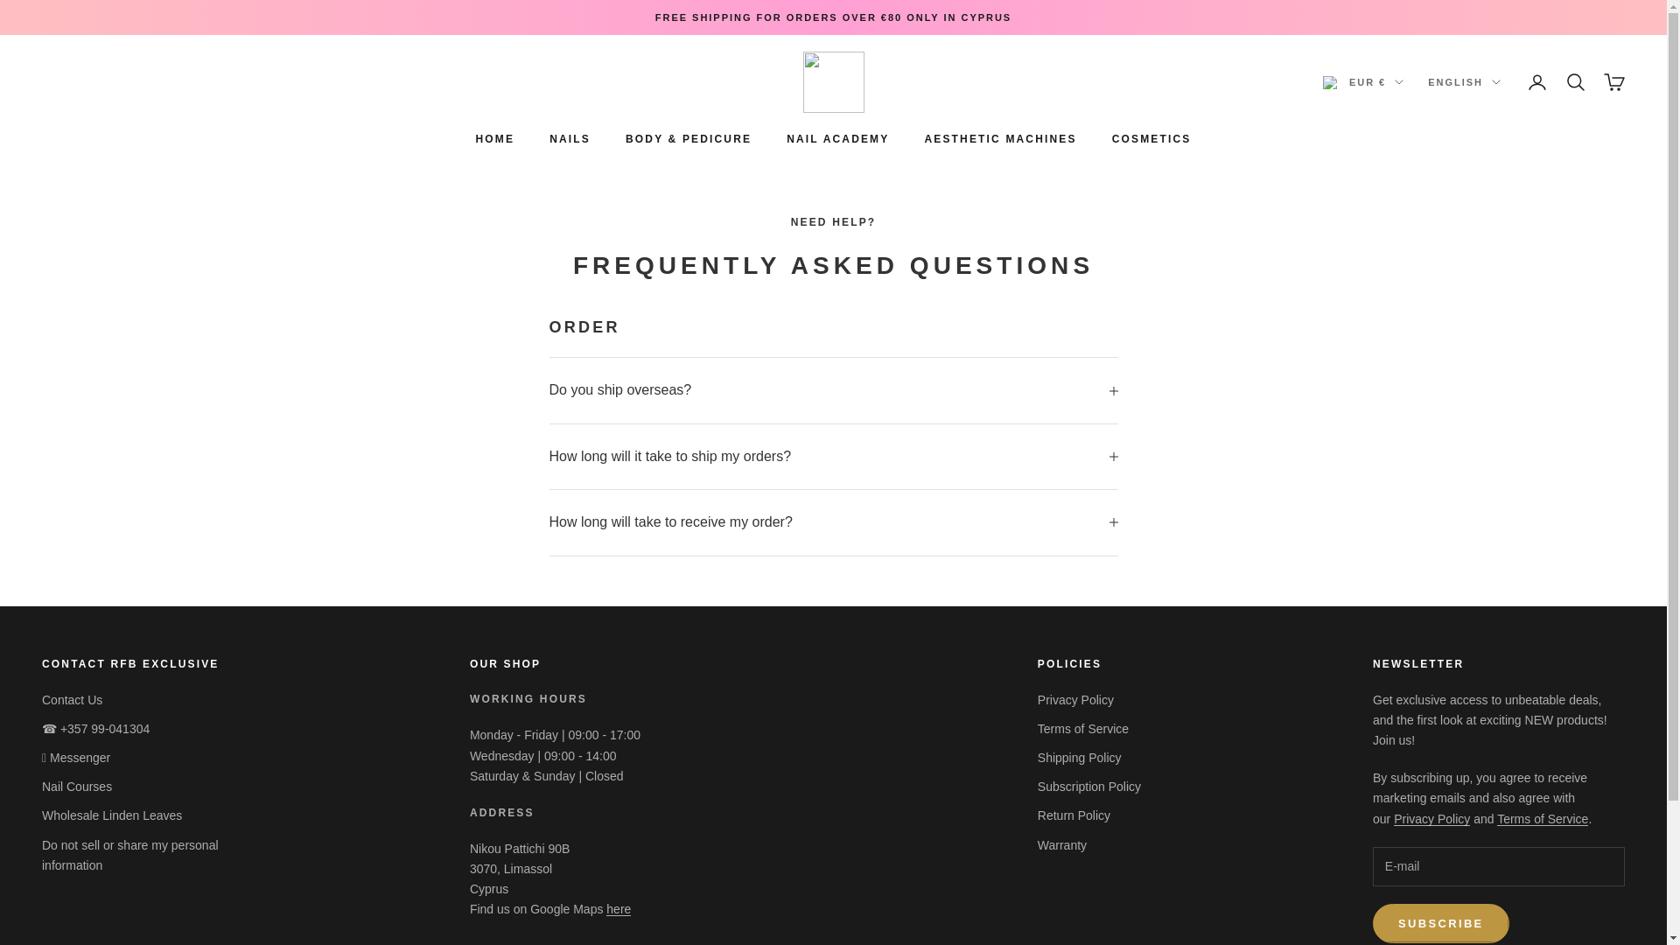 This screenshot has height=945, width=1680. What do you see at coordinates (1542, 818) in the screenshot?
I see `Terms Of Service` at bounding box center [1542, 818].